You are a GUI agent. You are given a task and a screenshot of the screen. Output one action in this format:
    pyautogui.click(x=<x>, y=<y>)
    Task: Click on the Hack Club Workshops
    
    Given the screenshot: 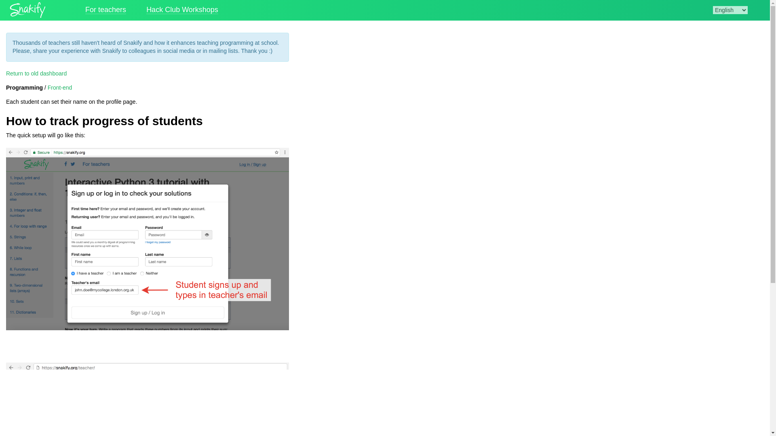 What is the action you would take?
    pyautogui.click(x=182, y=10)
    